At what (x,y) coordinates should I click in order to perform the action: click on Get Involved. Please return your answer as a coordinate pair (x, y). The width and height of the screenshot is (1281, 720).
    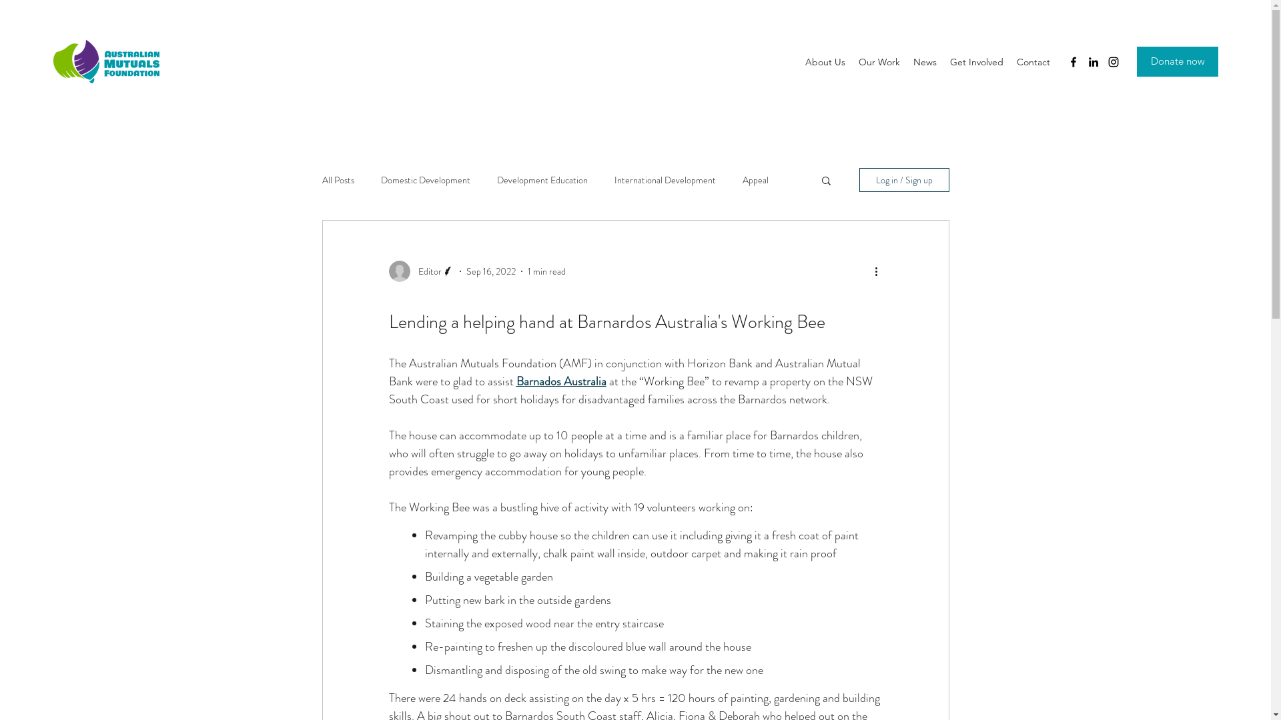
    Looking at the image, I should click on (977, 61).